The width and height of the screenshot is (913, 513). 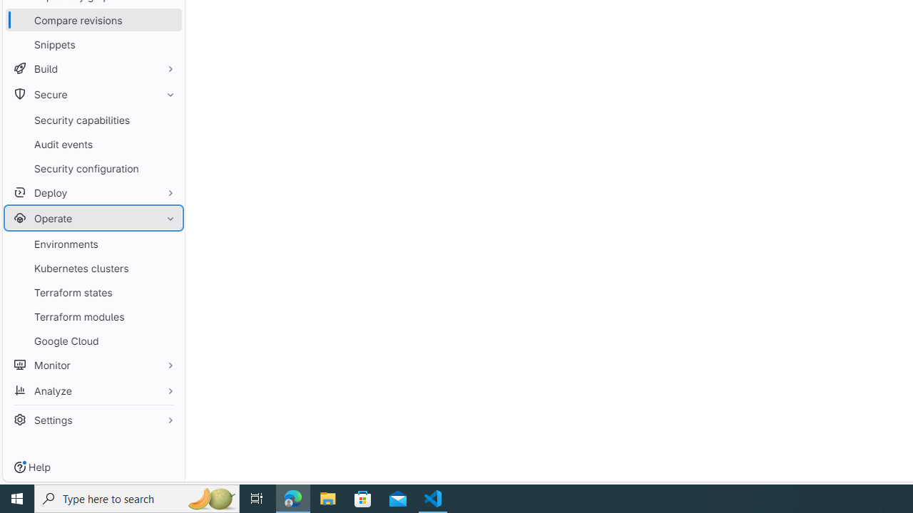 What do you see at coordinates (93, 120) in the screenshot?
I see `Security capabilities` at bounding box center [93, 120].